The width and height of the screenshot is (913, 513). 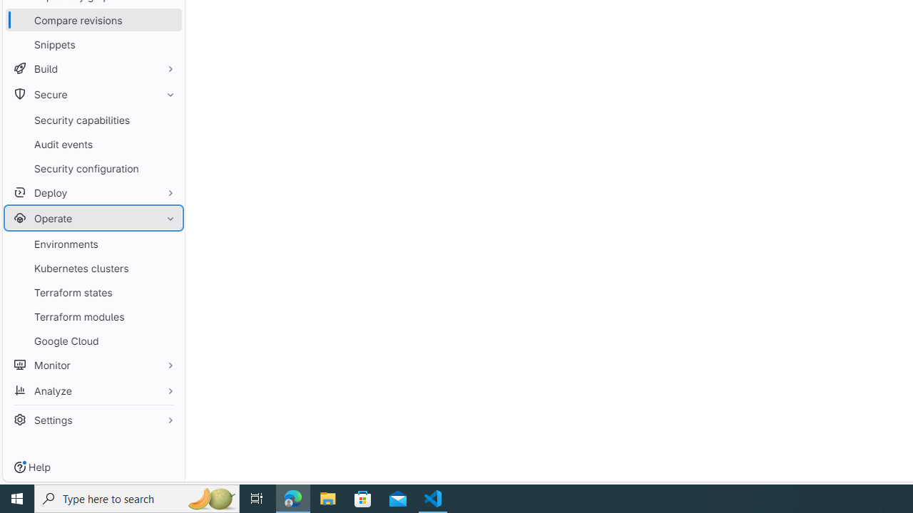 What do you see at coordinates (93, 120) in the screenshot?
I see `Security capabilities` at bounding box center [93, 120].